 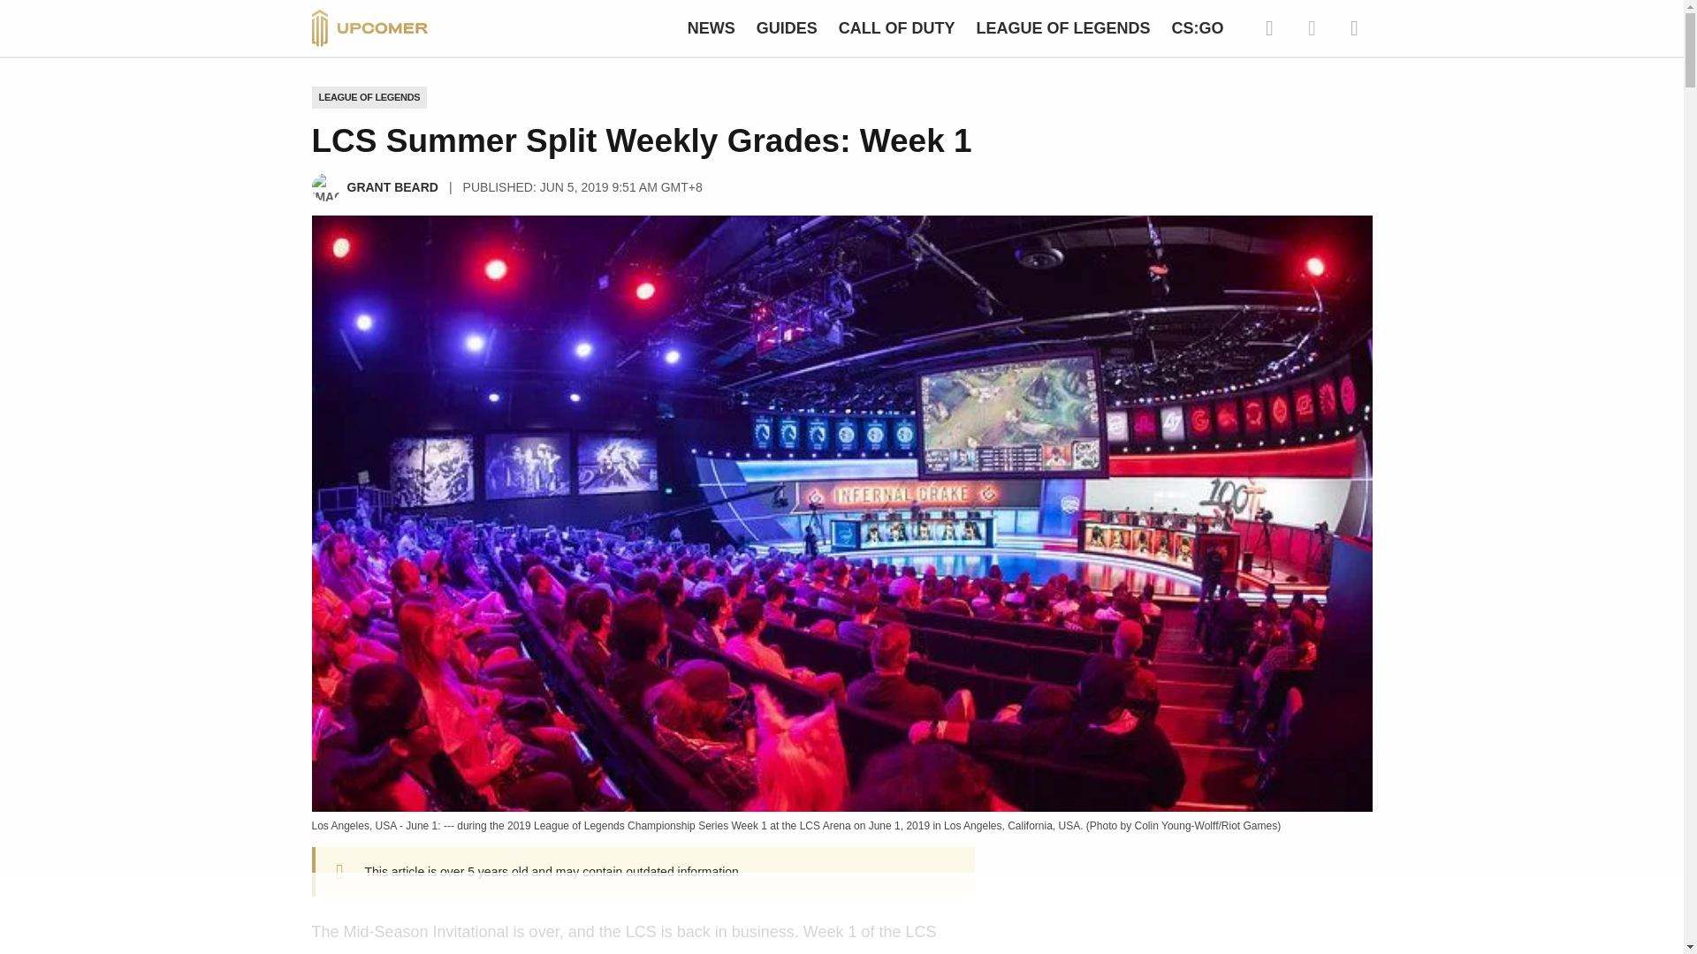 I want to click on GUIDES, so click(x=787, y=28).